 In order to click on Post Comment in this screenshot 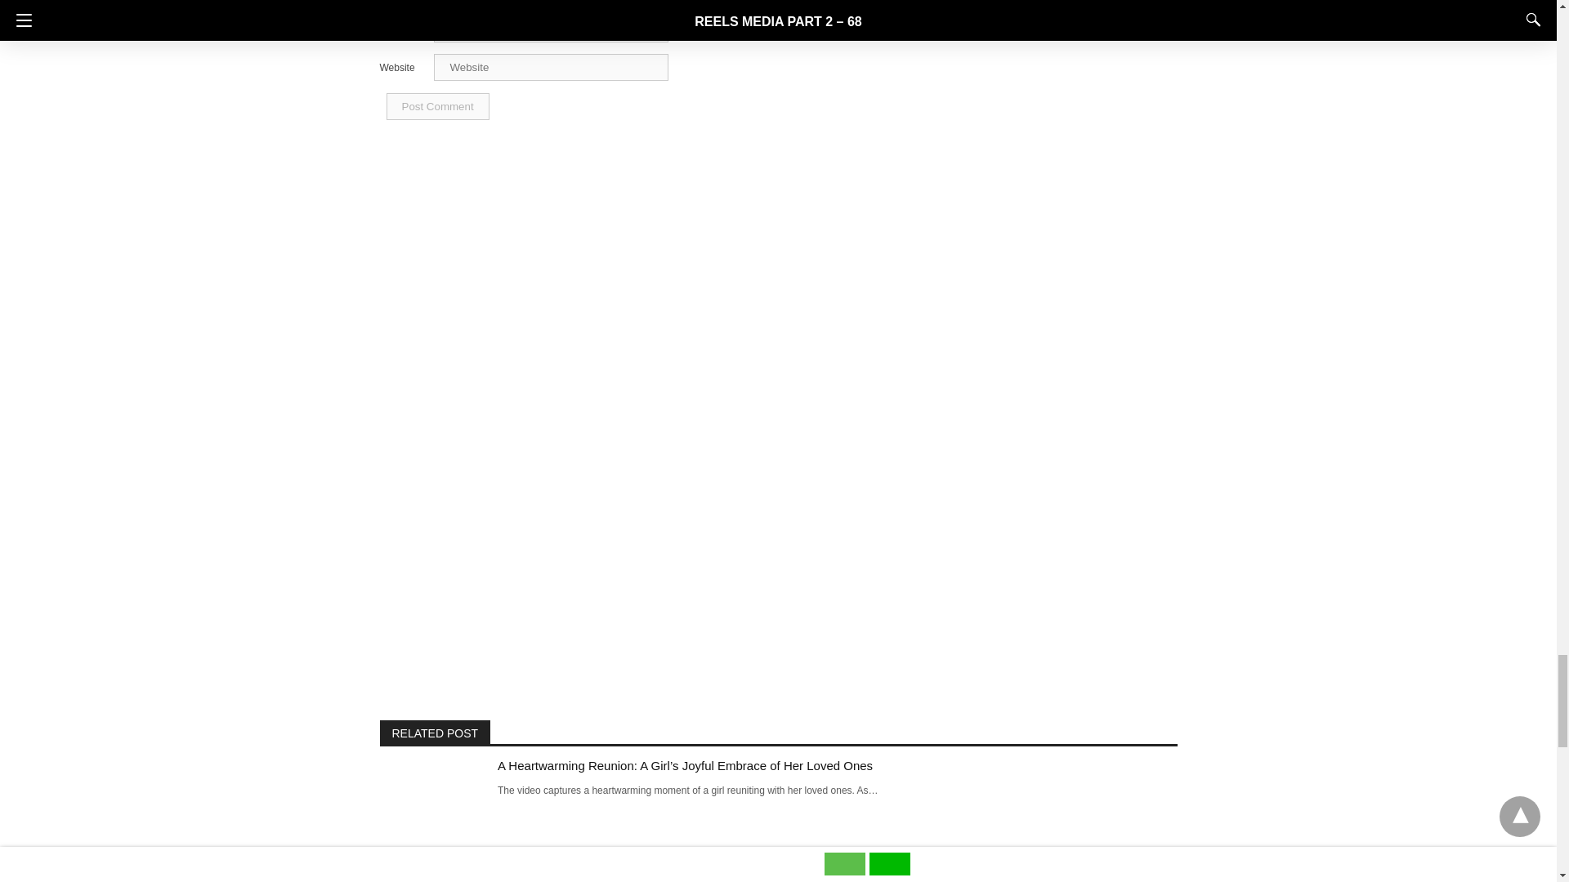, I will do `click(436, 106)`.